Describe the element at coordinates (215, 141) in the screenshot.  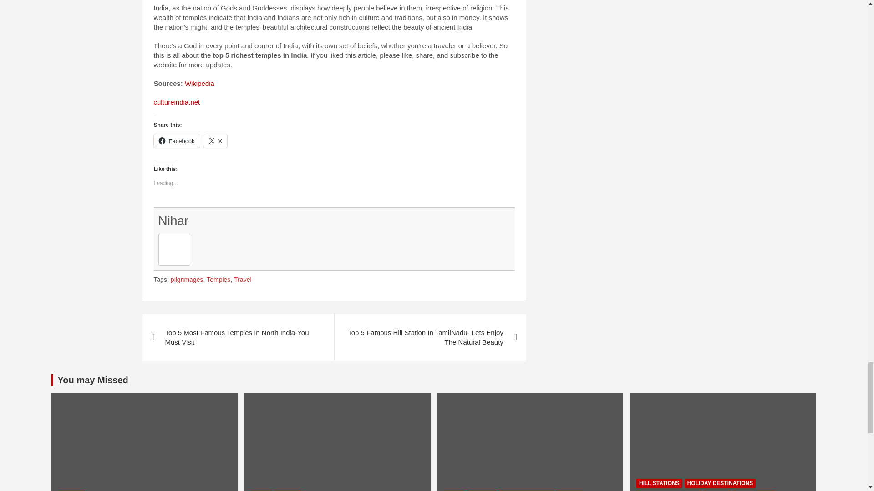
I see `Click to share on X` at that location.